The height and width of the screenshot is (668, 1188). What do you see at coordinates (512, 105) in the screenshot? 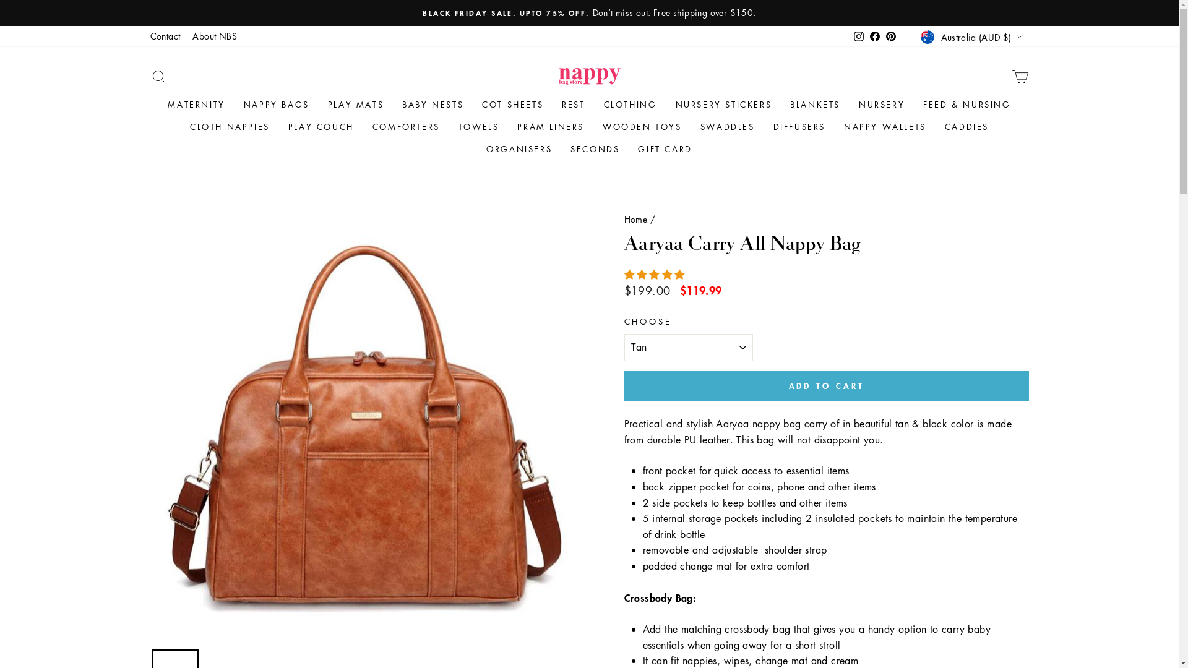
I see `COT SHEETS` at bounding box center [512, 105].